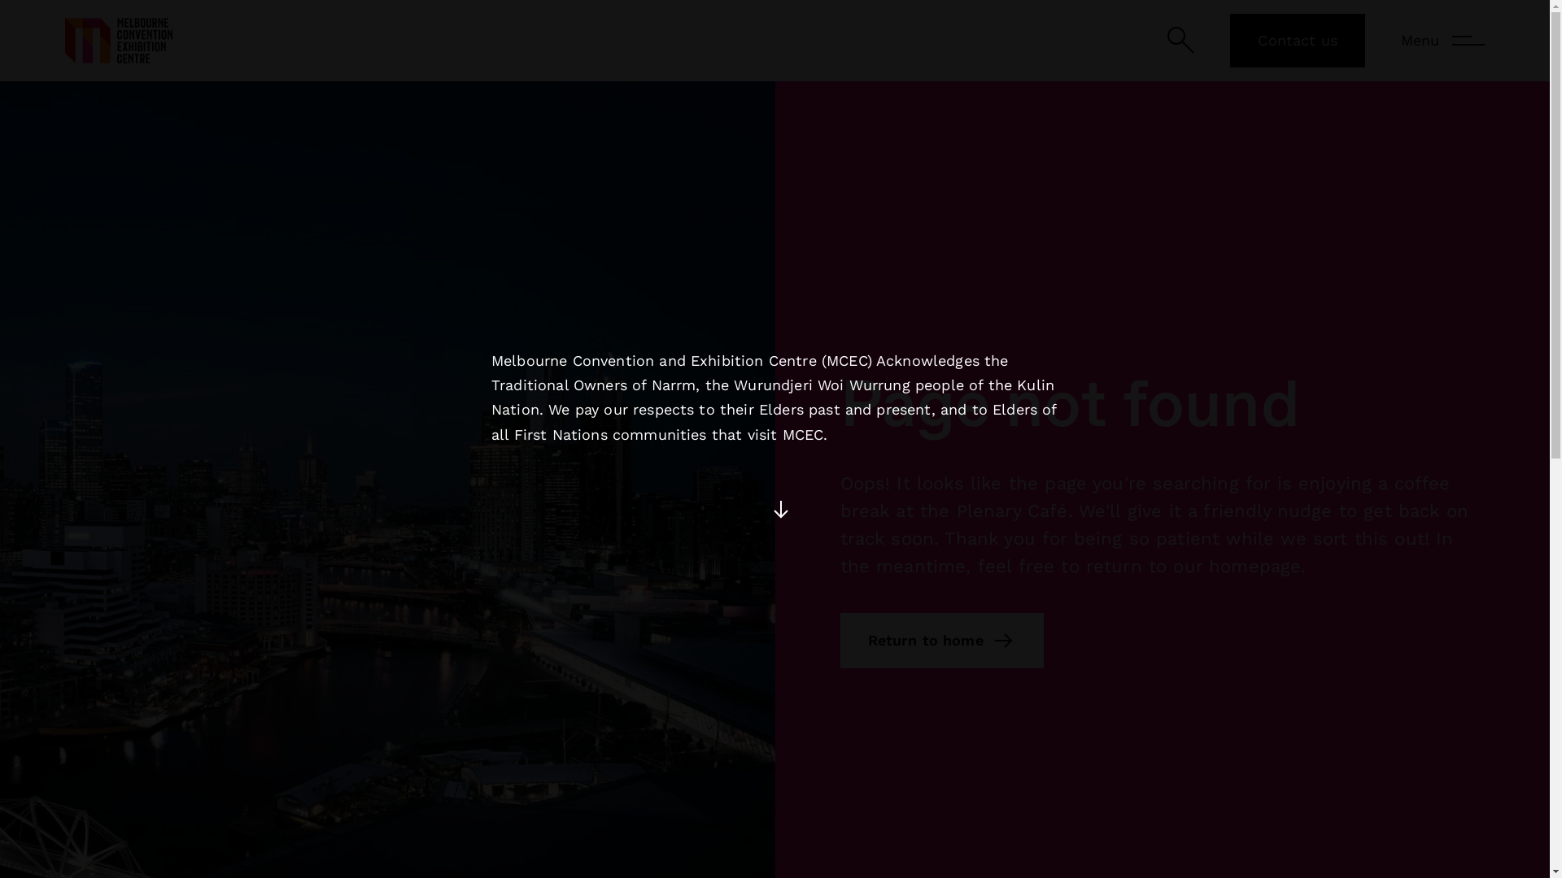 The width and height of the screenshot is (1562, 878). What do you see at coordinates (884, 541) in the screenshot?
I see `Venue induction and safety` at bounding box center [884, 541].